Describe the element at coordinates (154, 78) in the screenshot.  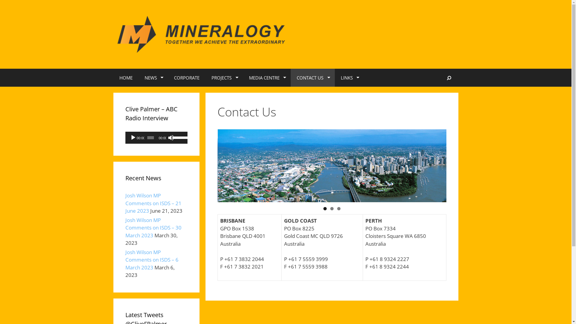
I see `NEWS` at that location.